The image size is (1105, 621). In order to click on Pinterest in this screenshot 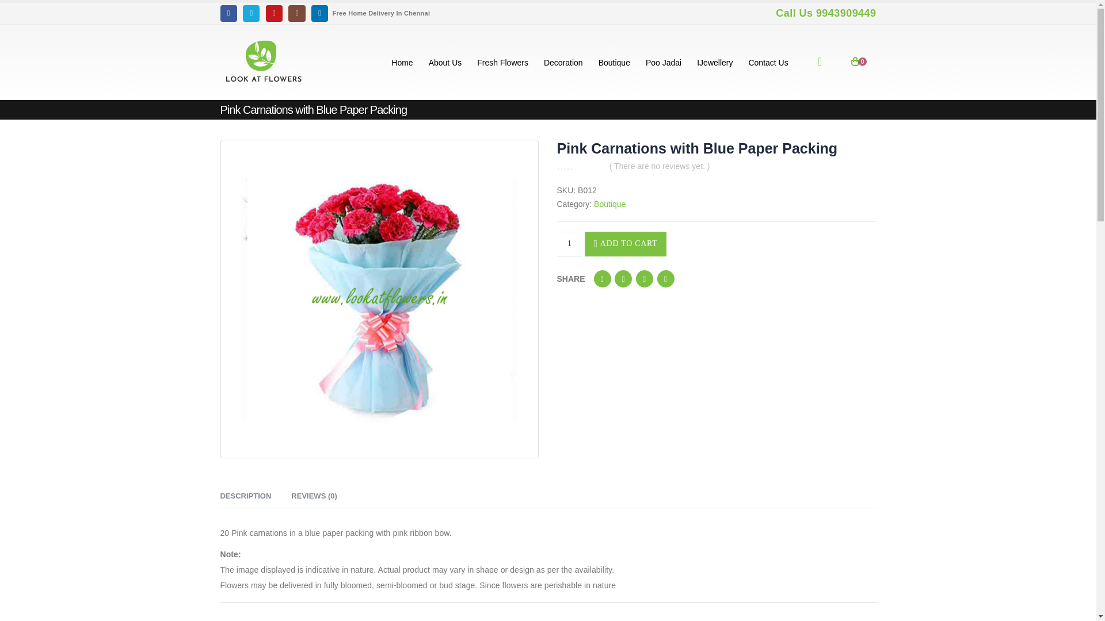, I will do `click(665, 278)`.